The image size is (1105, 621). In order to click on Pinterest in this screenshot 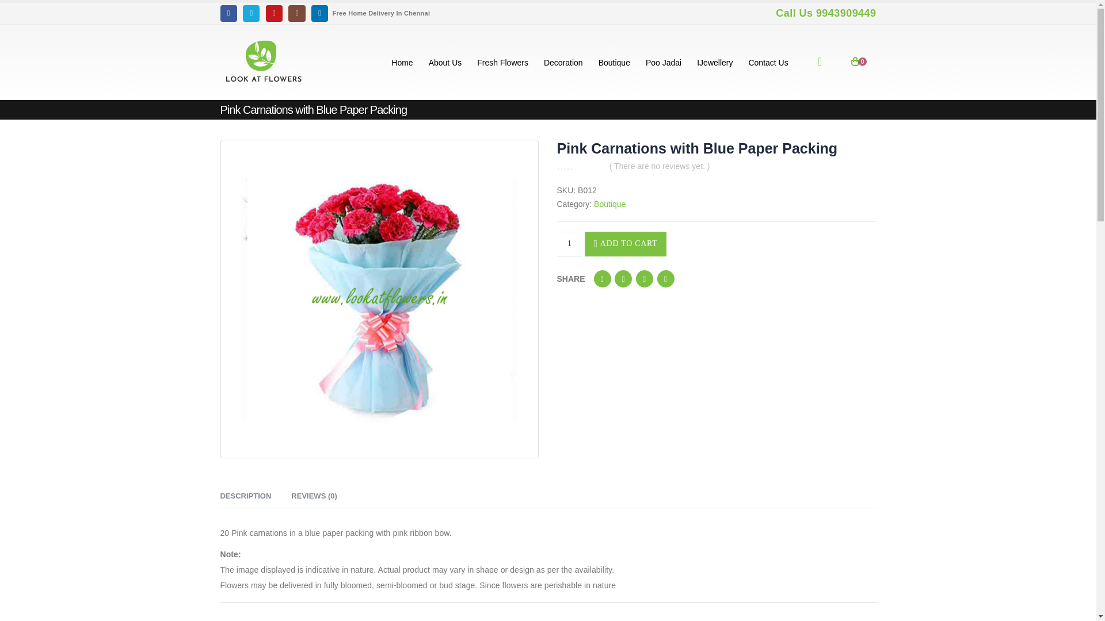, I will do `click(665, 278)`.